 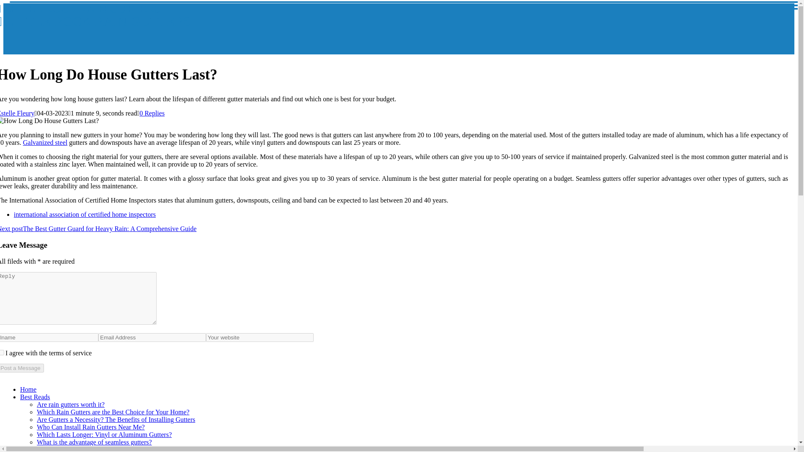 What do you see at coordinates (35, 397) in the screenshot?
I see `Which type of gutter material is best?` at bounding box center [35, 397].